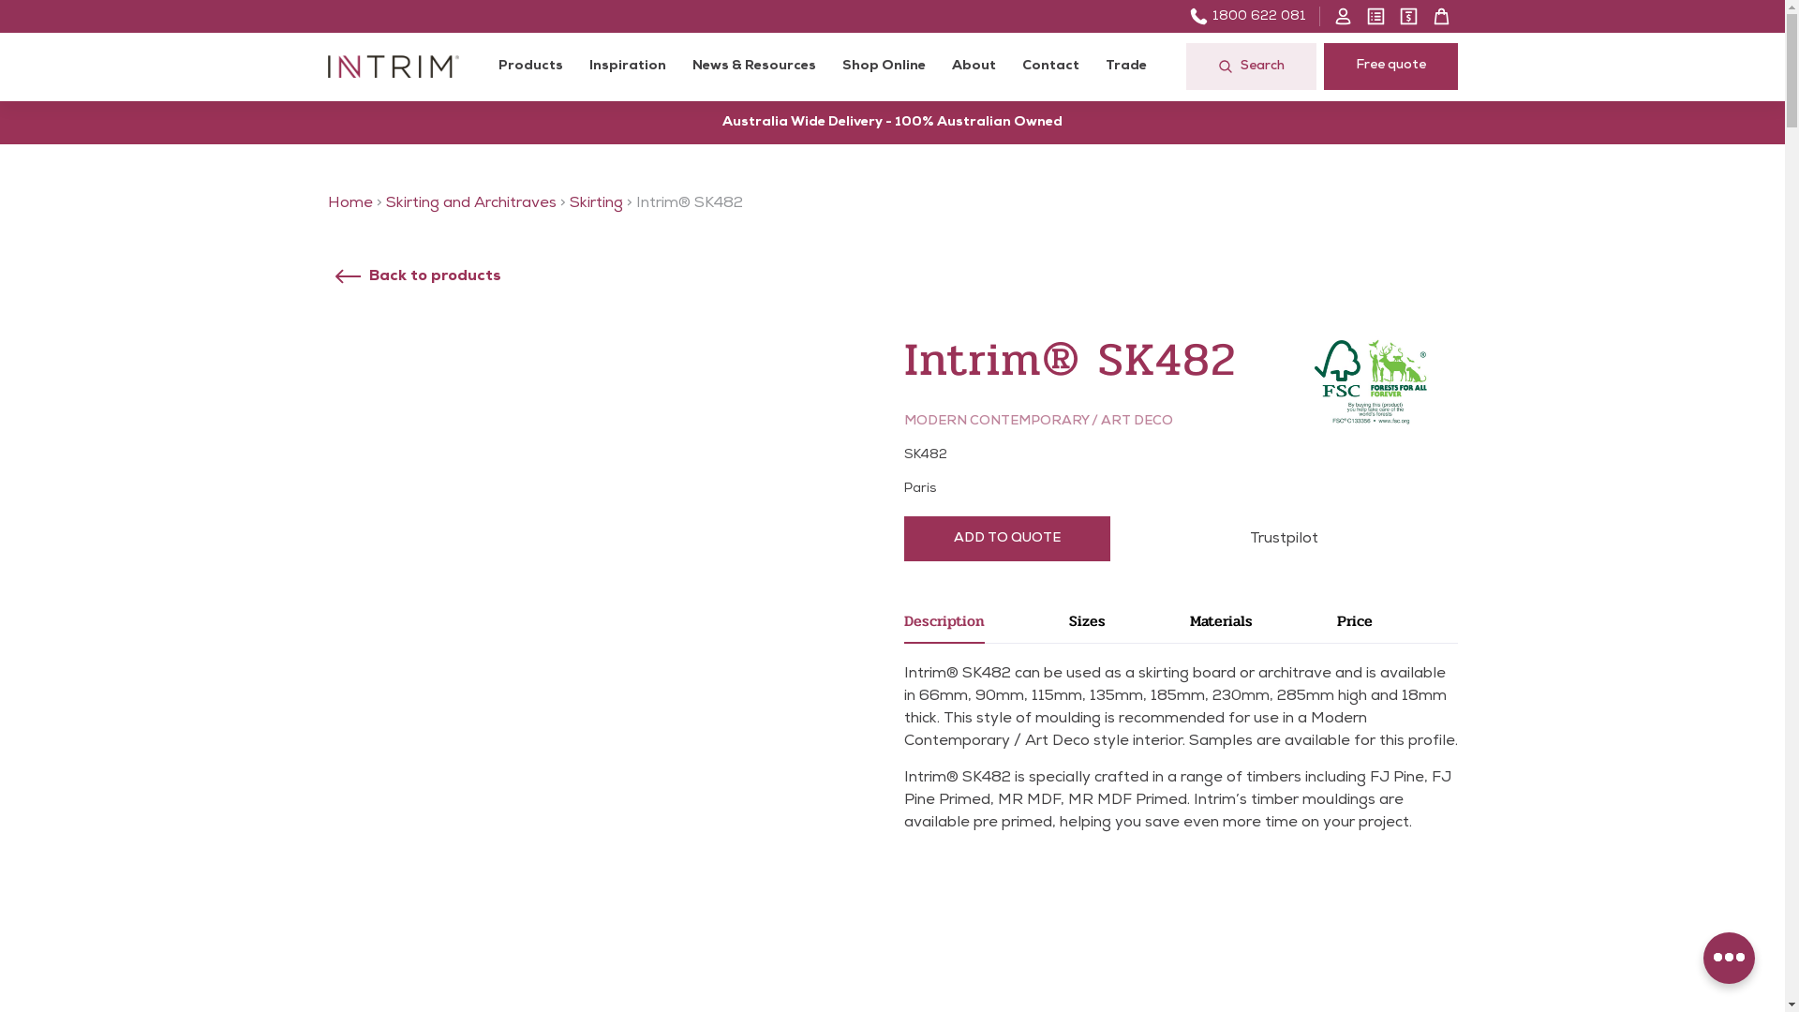  Describe the element at coordinates (753, 67) in the screenshot. I see `News & Resources` at that location.